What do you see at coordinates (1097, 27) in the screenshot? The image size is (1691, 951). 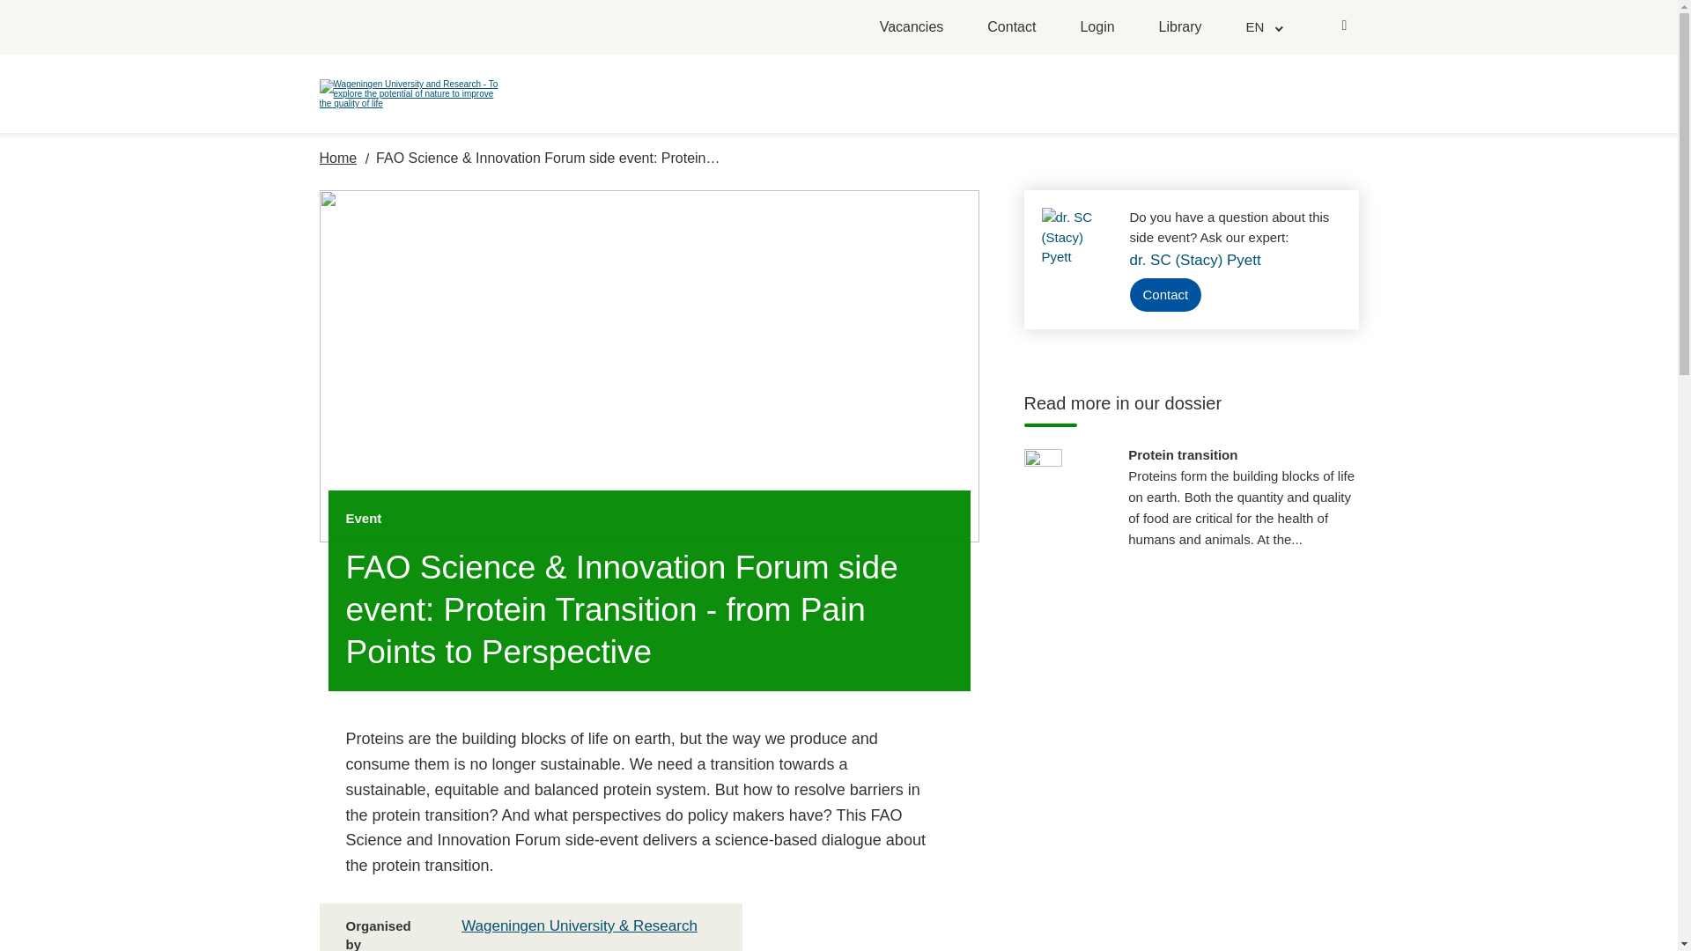 I see `Login` at bounding box center [1097, 27].